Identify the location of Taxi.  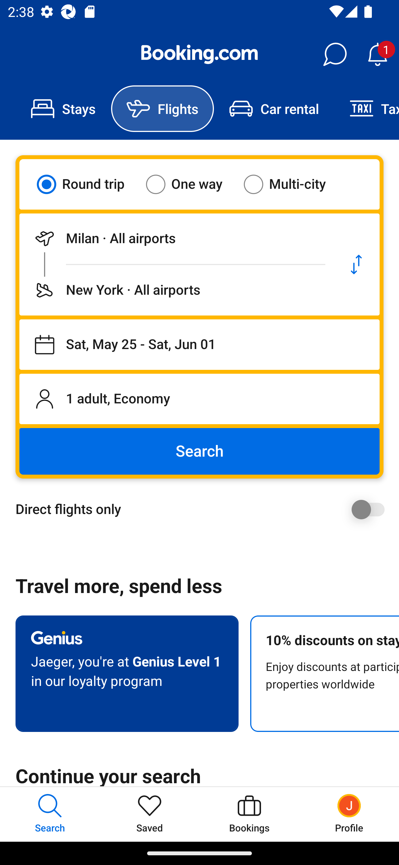
(367, 109).